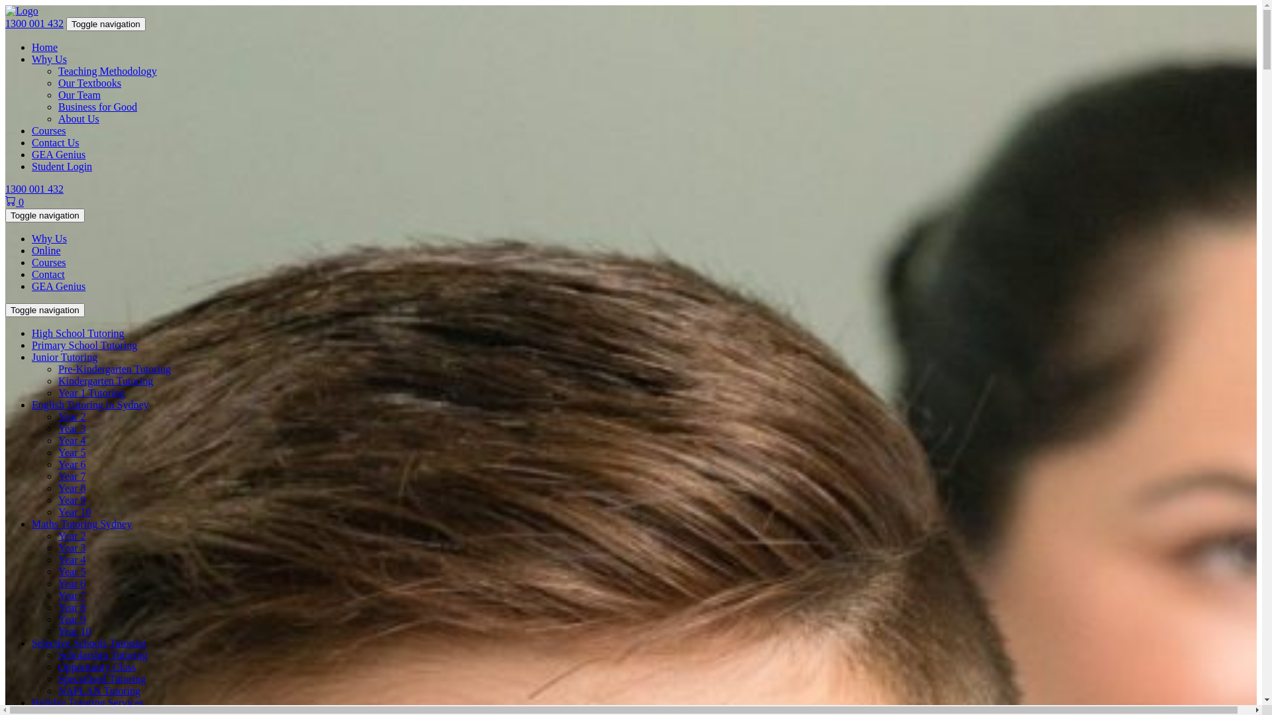  What do you see at coordinates (58, 155) in the screenshot?
I see `GEA Genius` at bounding box center [58, 155].